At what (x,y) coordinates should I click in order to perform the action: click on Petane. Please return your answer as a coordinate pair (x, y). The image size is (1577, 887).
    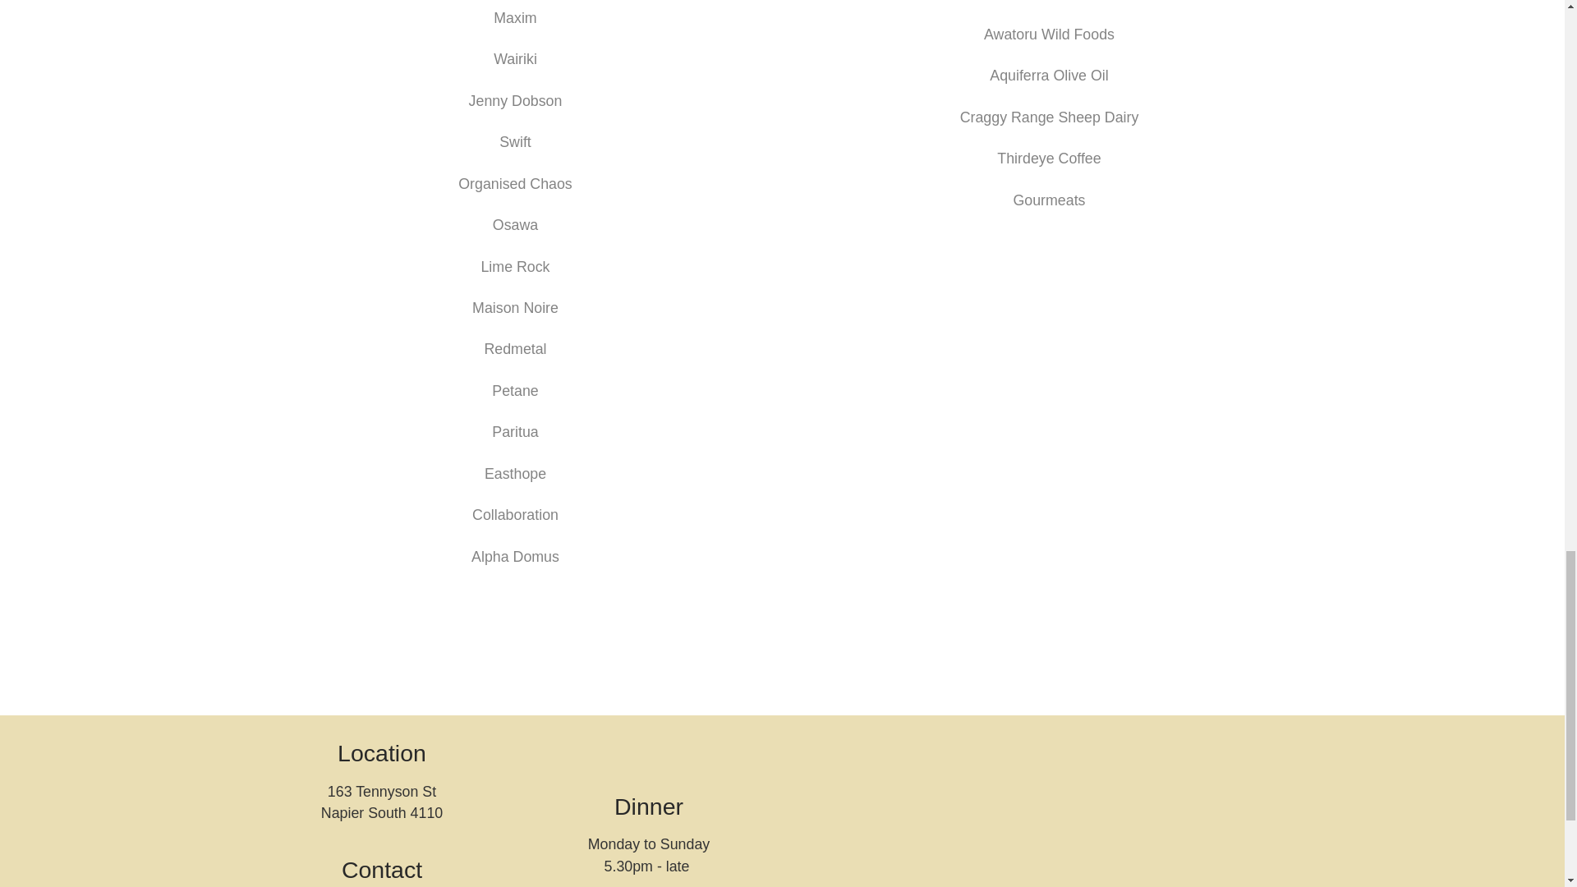
    Looking at the image, I should click on (514, 391).